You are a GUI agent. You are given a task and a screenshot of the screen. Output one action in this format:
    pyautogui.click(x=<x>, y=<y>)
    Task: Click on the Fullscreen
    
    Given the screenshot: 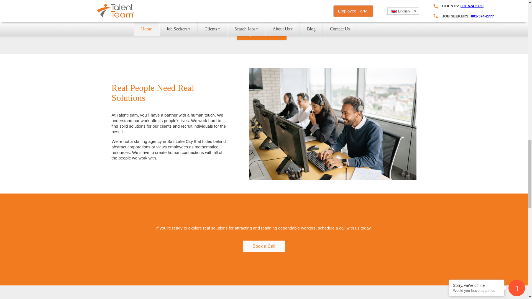 What is the action you would take?
    pyautogui.click(x=207, y=16)
    